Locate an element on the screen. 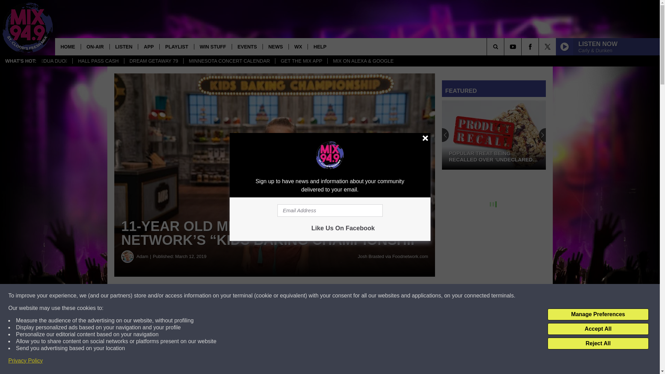 This screenshot has height=374, width=665. Reject All is located at coordinates (598, 344).